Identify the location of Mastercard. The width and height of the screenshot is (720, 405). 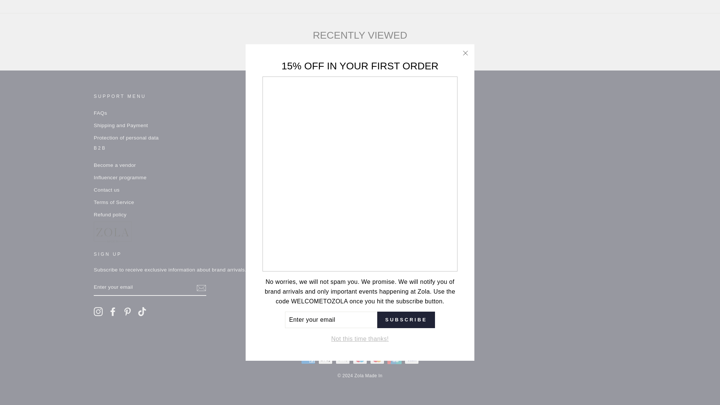
(377, 359).